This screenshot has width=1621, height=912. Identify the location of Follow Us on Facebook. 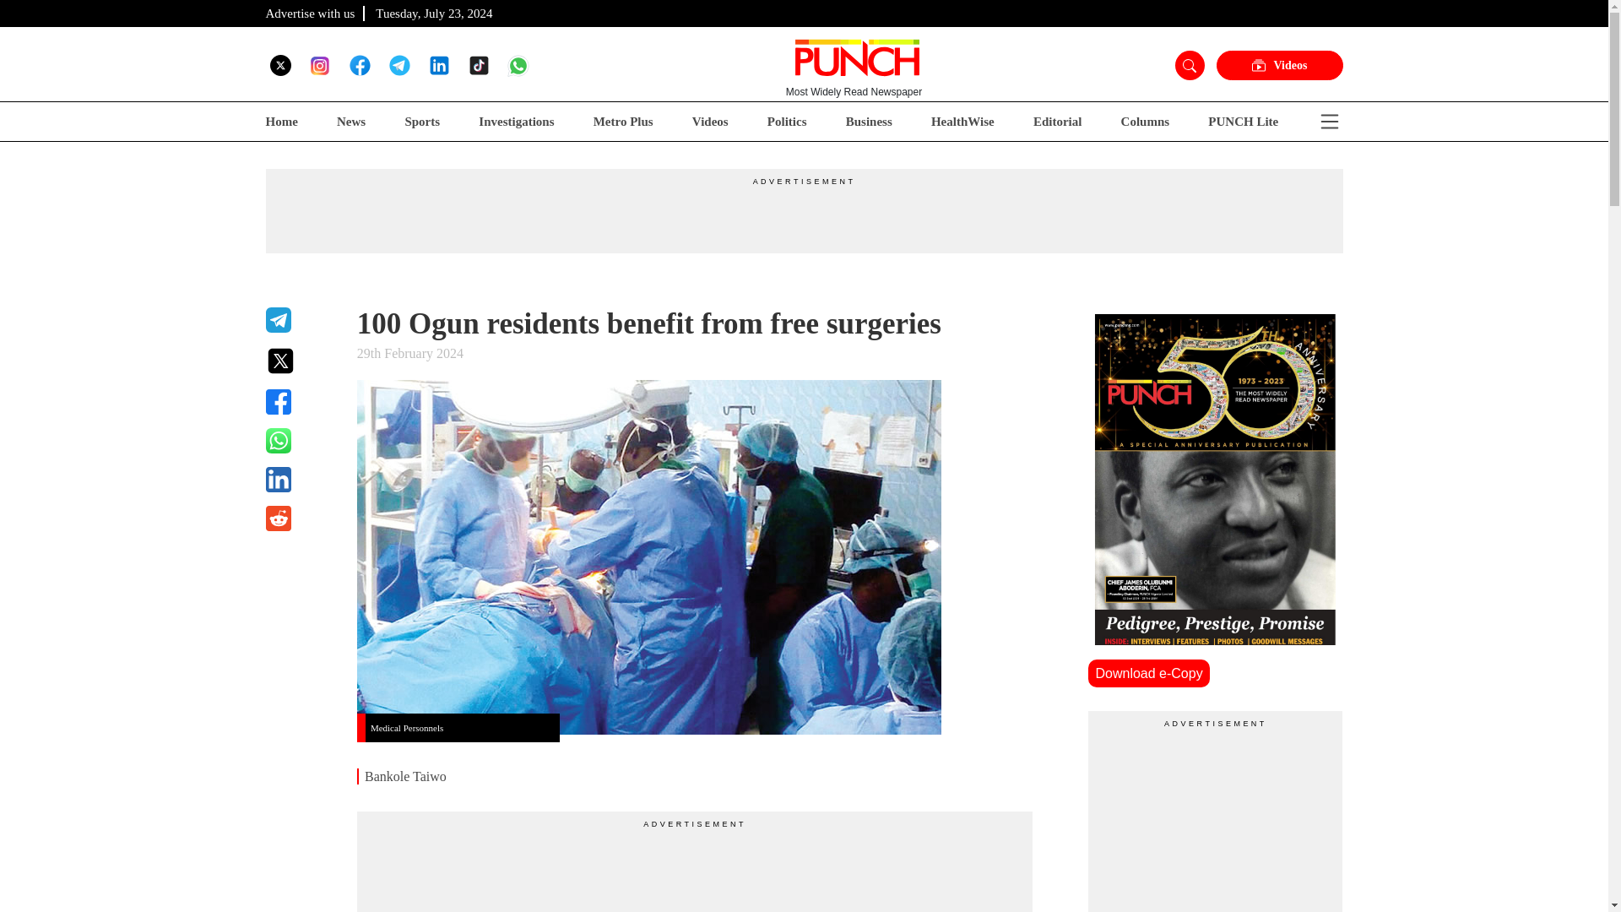
(360, 64).